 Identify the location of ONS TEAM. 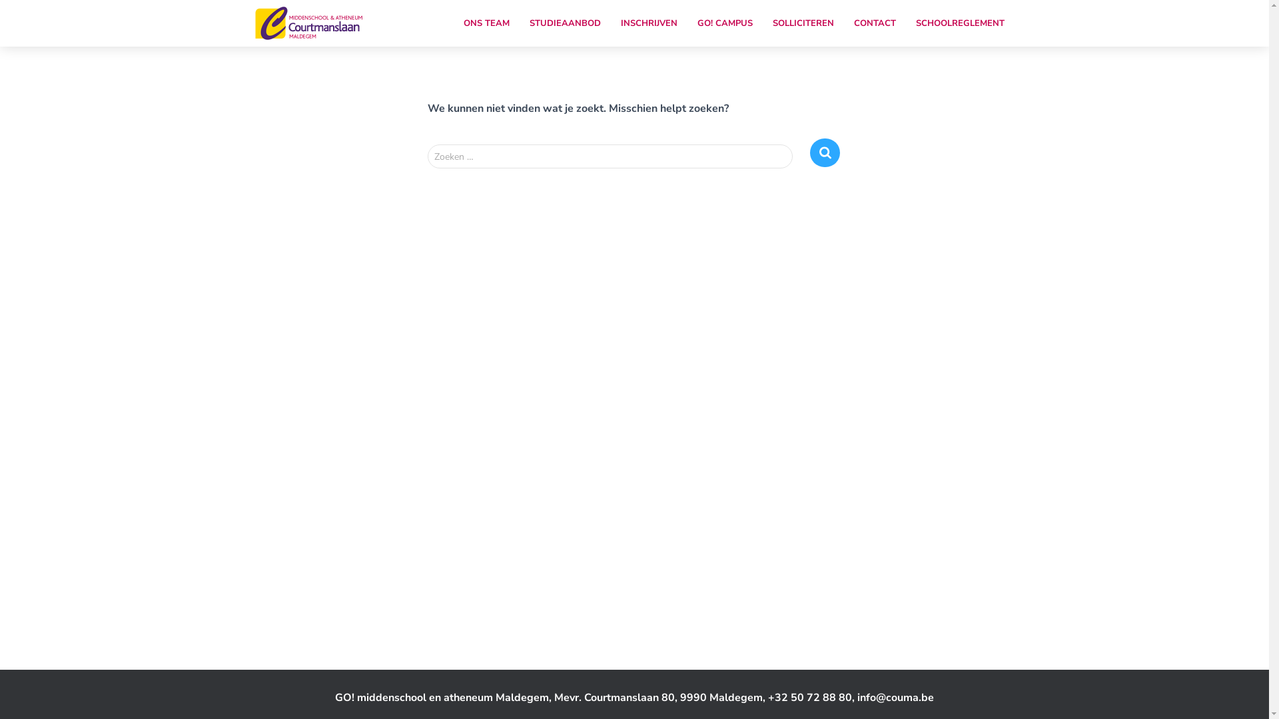
(486, 23).